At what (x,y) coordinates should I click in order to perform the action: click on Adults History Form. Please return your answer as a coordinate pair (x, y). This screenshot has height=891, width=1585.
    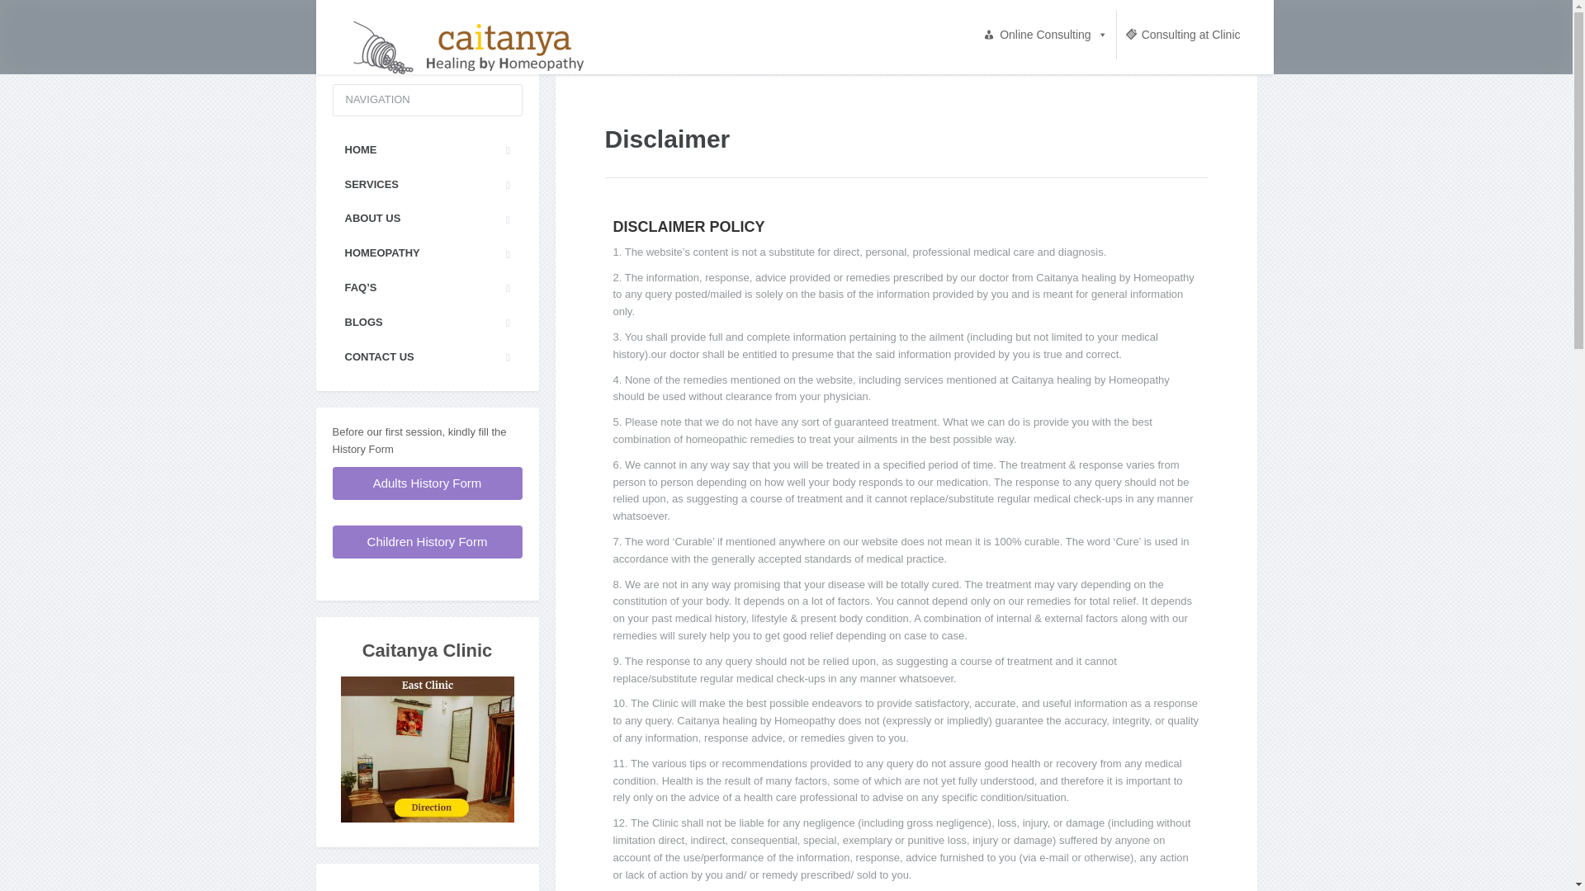
    Looking at the image, I should click on (427, 483).